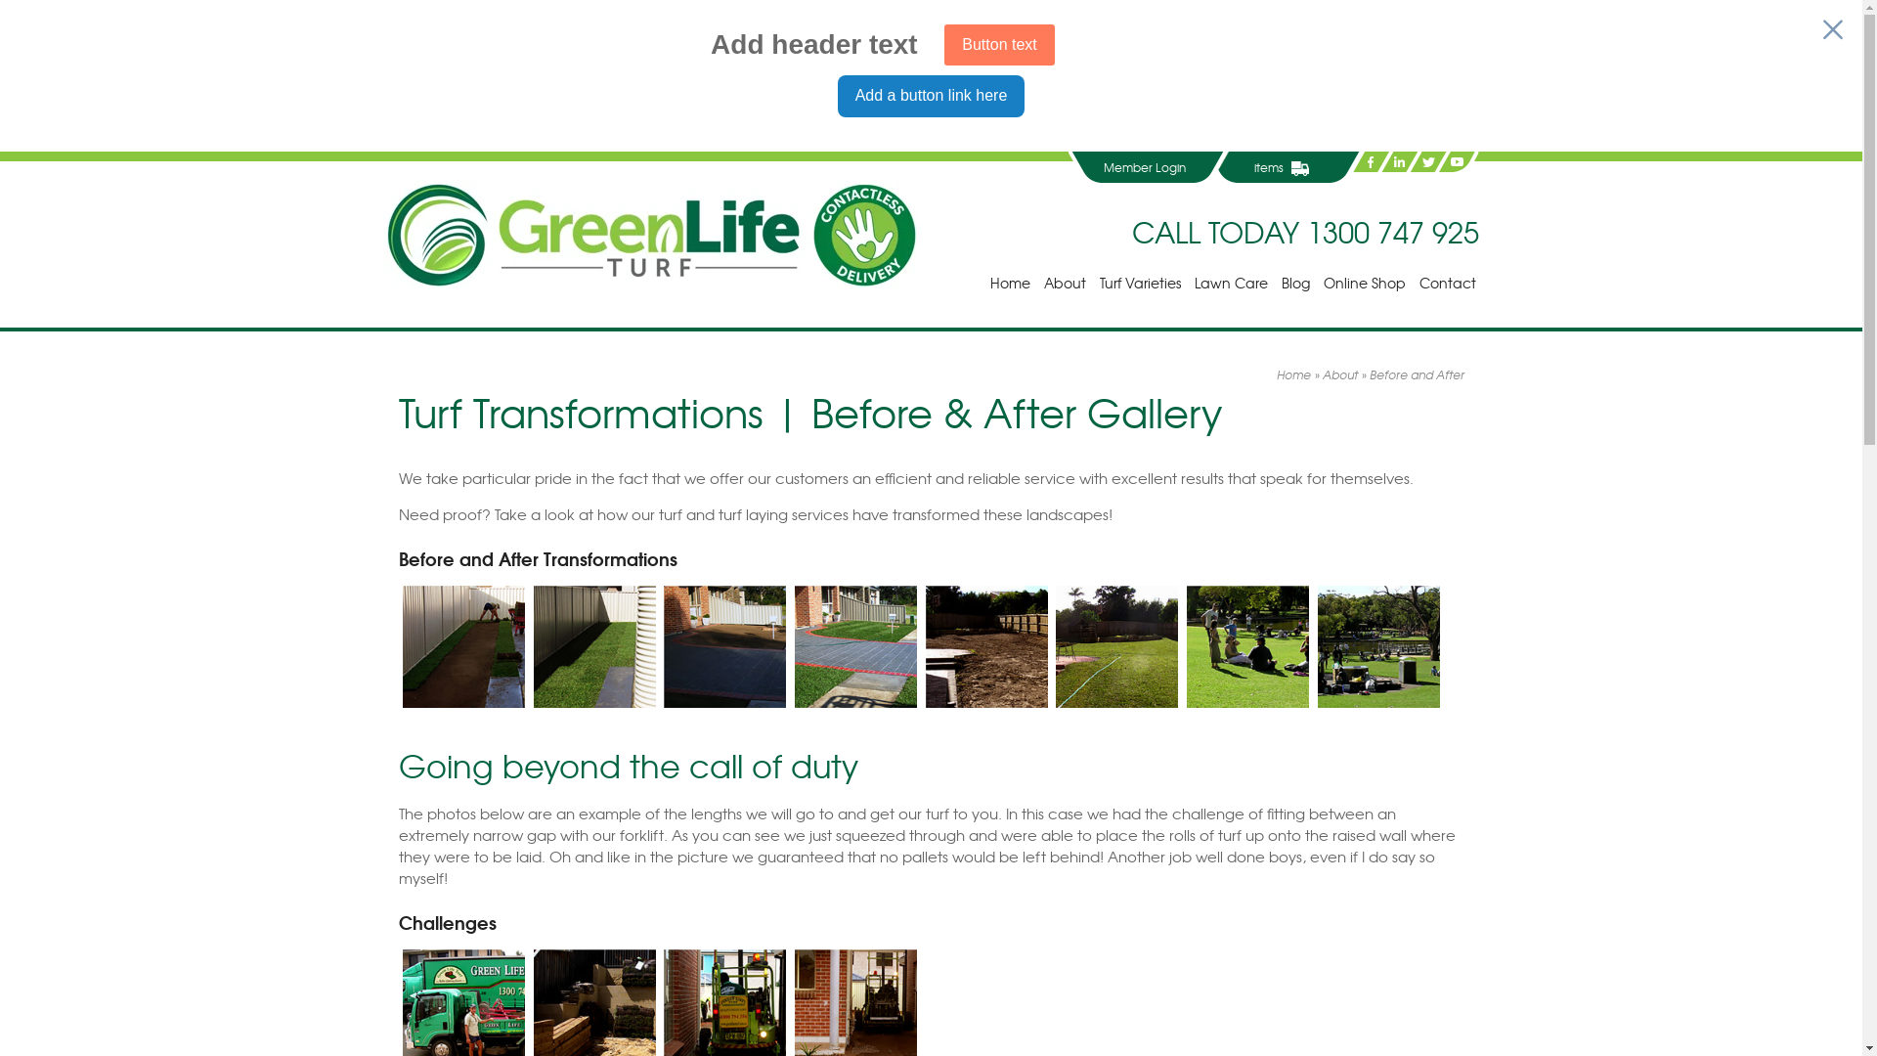 The width and height of the screenshot is (1877, 1056). Describe the element at coordinates (1294, 374) in the screenshot. I see `Home` at that location.